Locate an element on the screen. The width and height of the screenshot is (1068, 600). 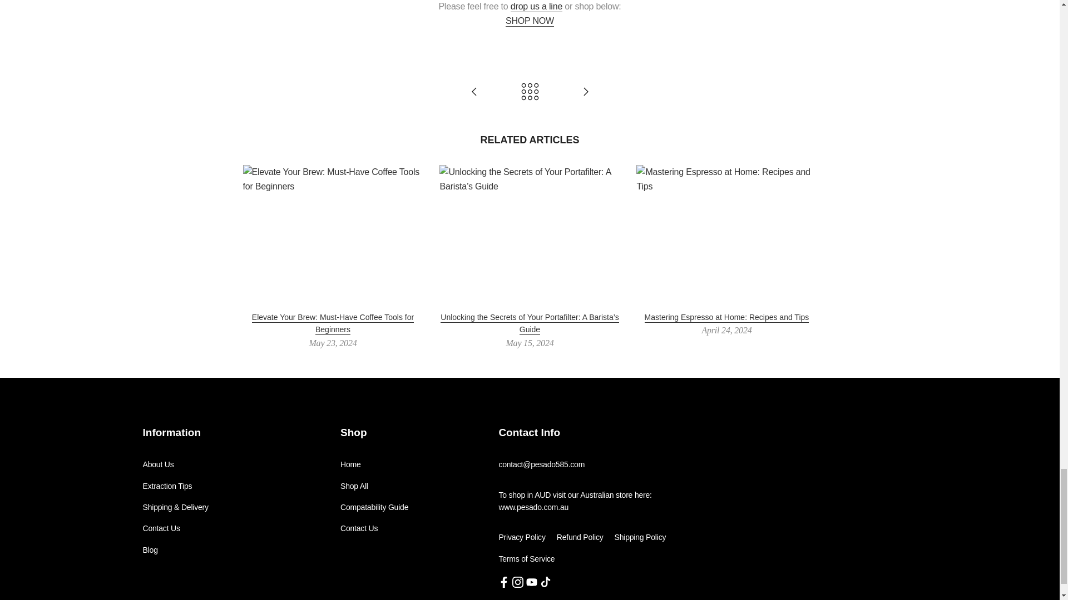
Extraction Tips is located at coordinates (167, 486).